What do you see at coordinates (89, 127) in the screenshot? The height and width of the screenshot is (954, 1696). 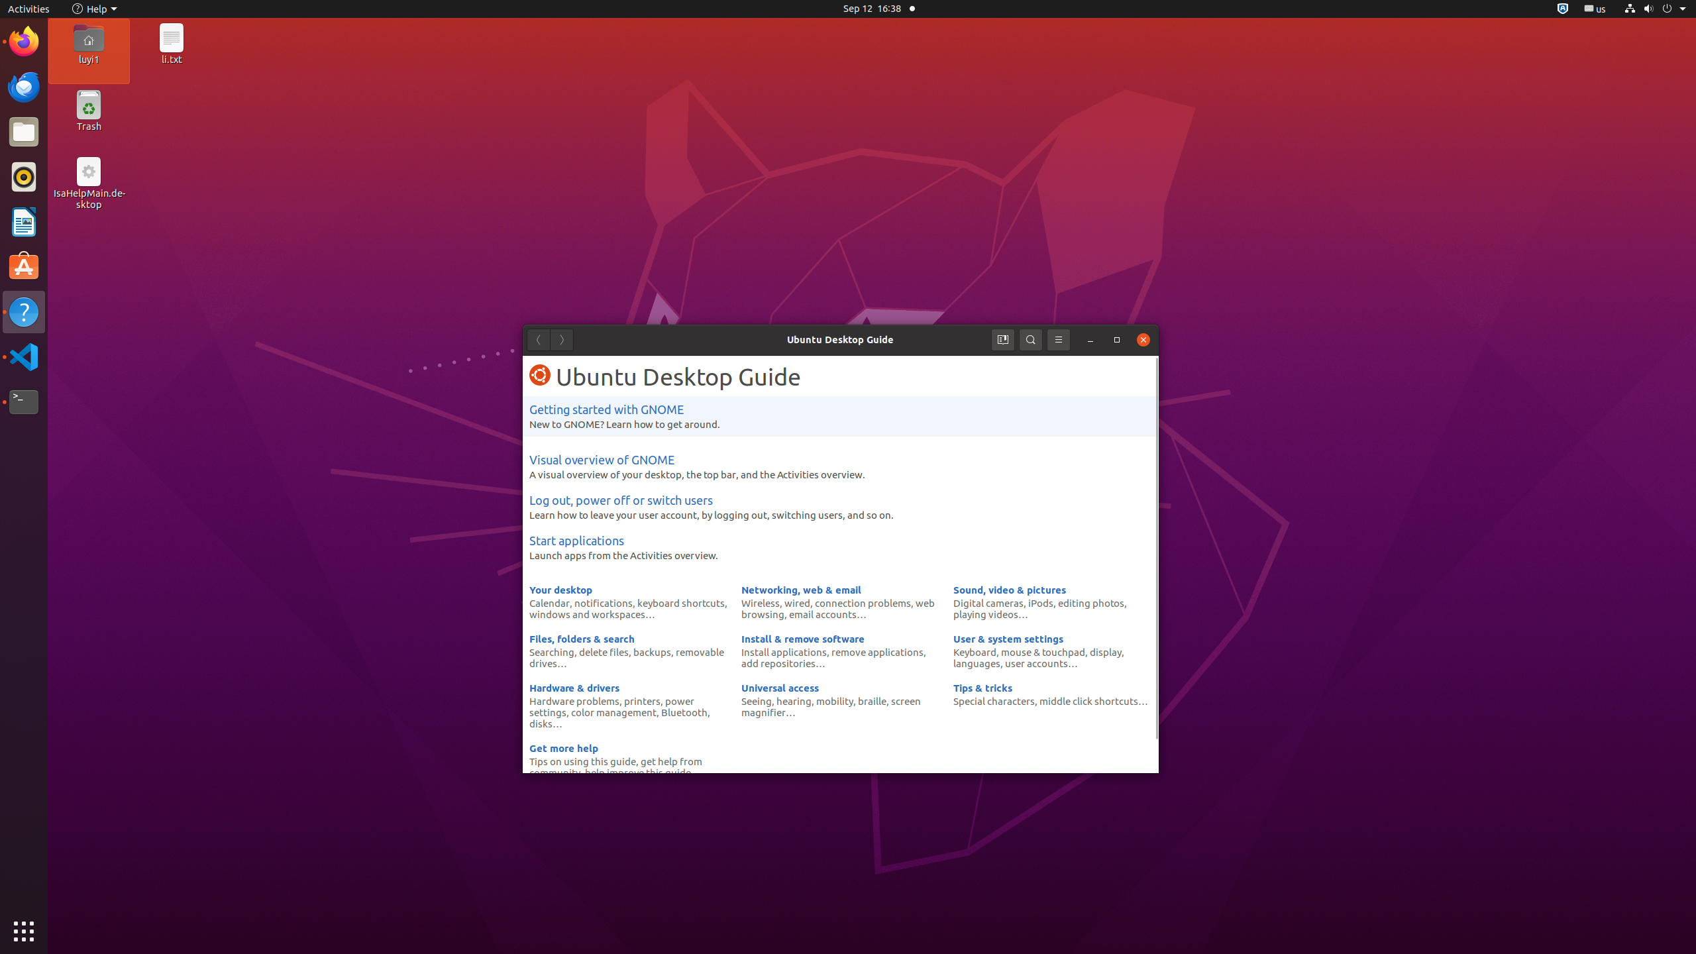 I see `Trash` at bounding box center [89, 127].